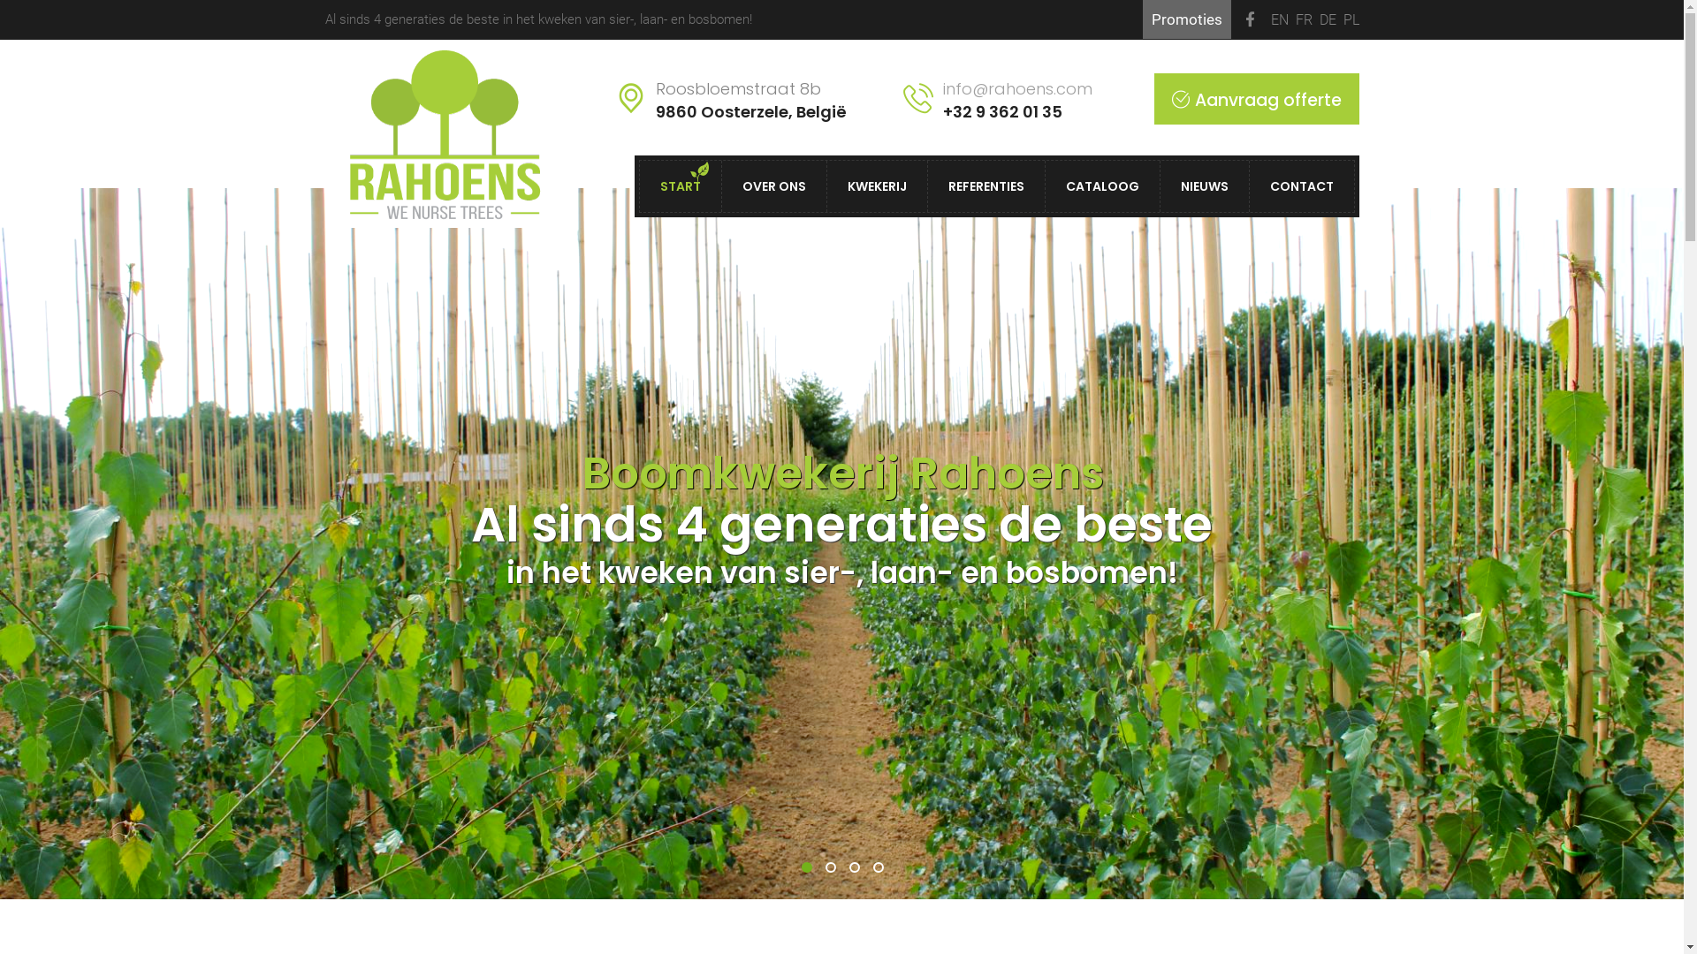  Describe the element at coordinates (680, 186) in the screenshot. I see `START` at that location.